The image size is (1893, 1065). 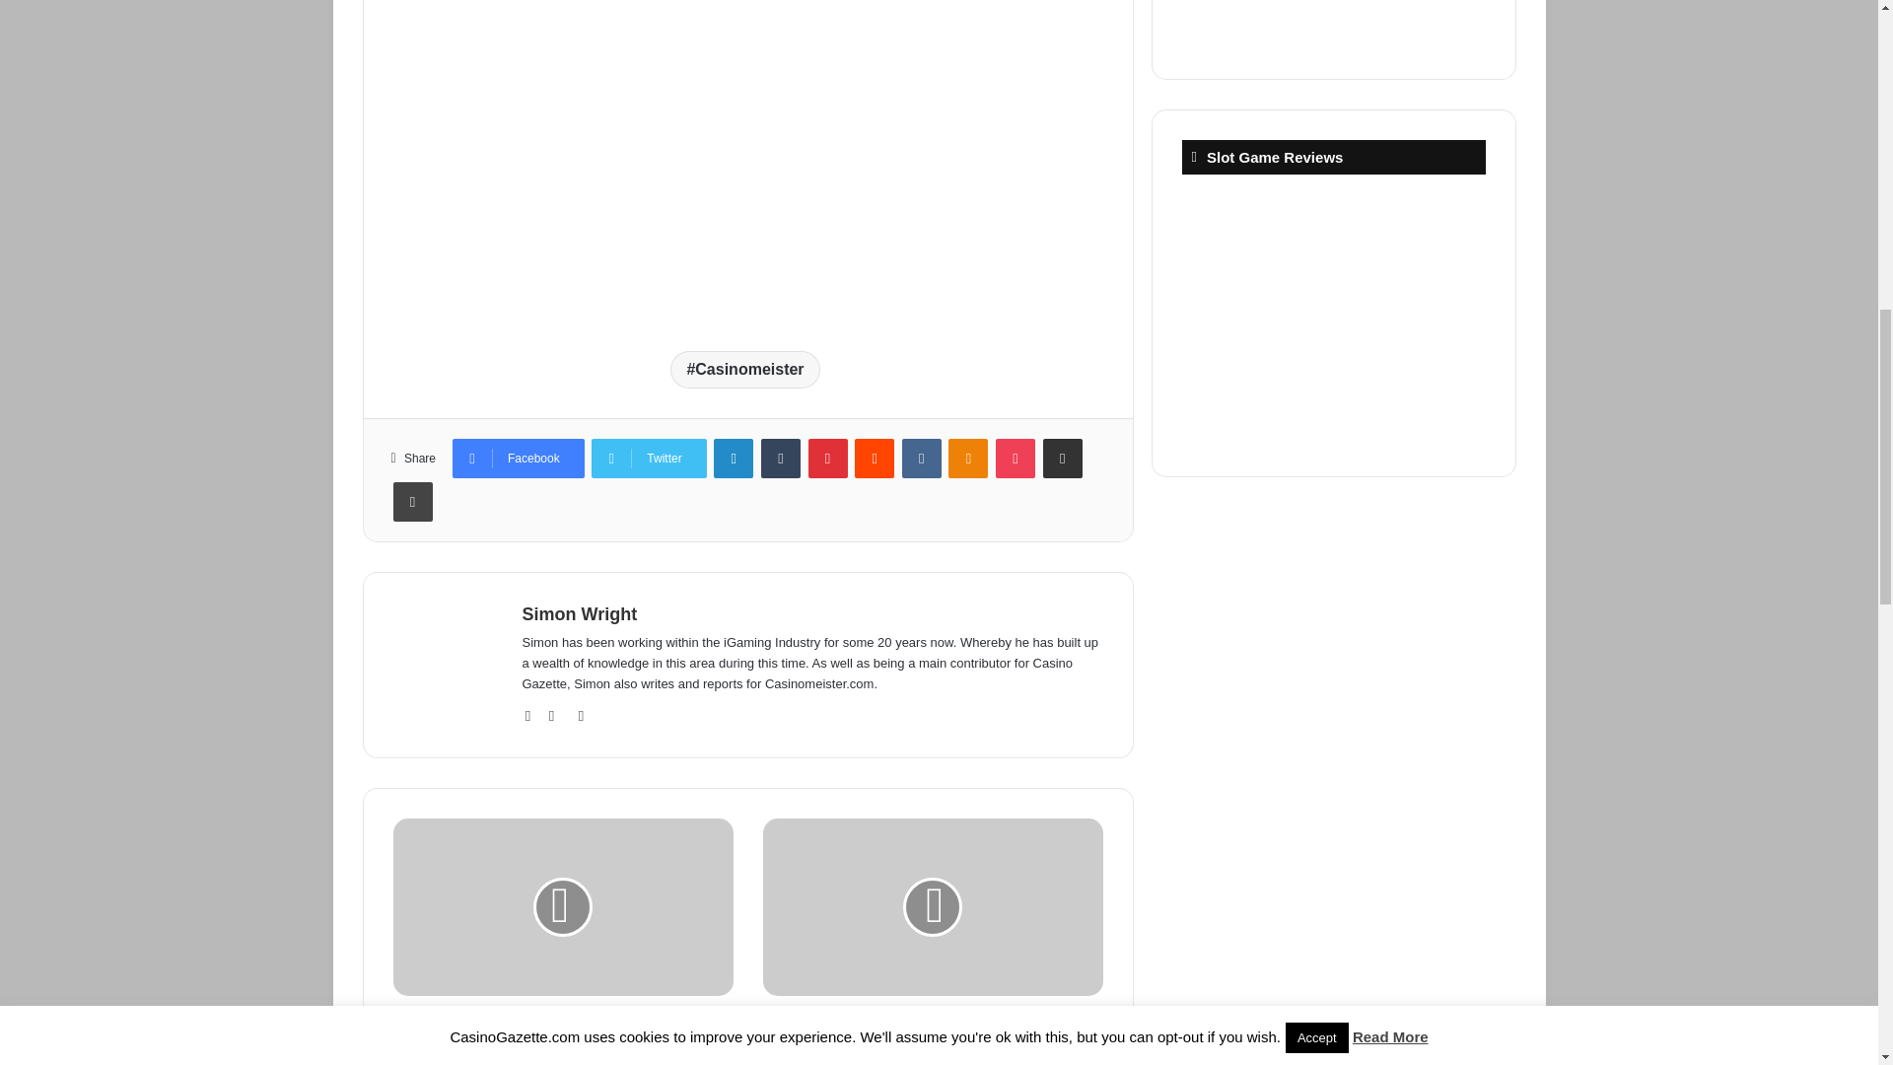 What do you see at coordinates (828, 458) in the screenshot?
I see `Pinterest` at bounding box center [828, 458].